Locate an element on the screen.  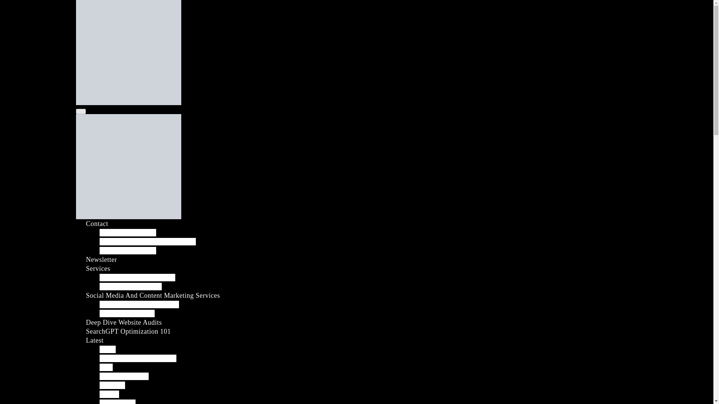
Copywriting Services is located at coordinates (131, 287).